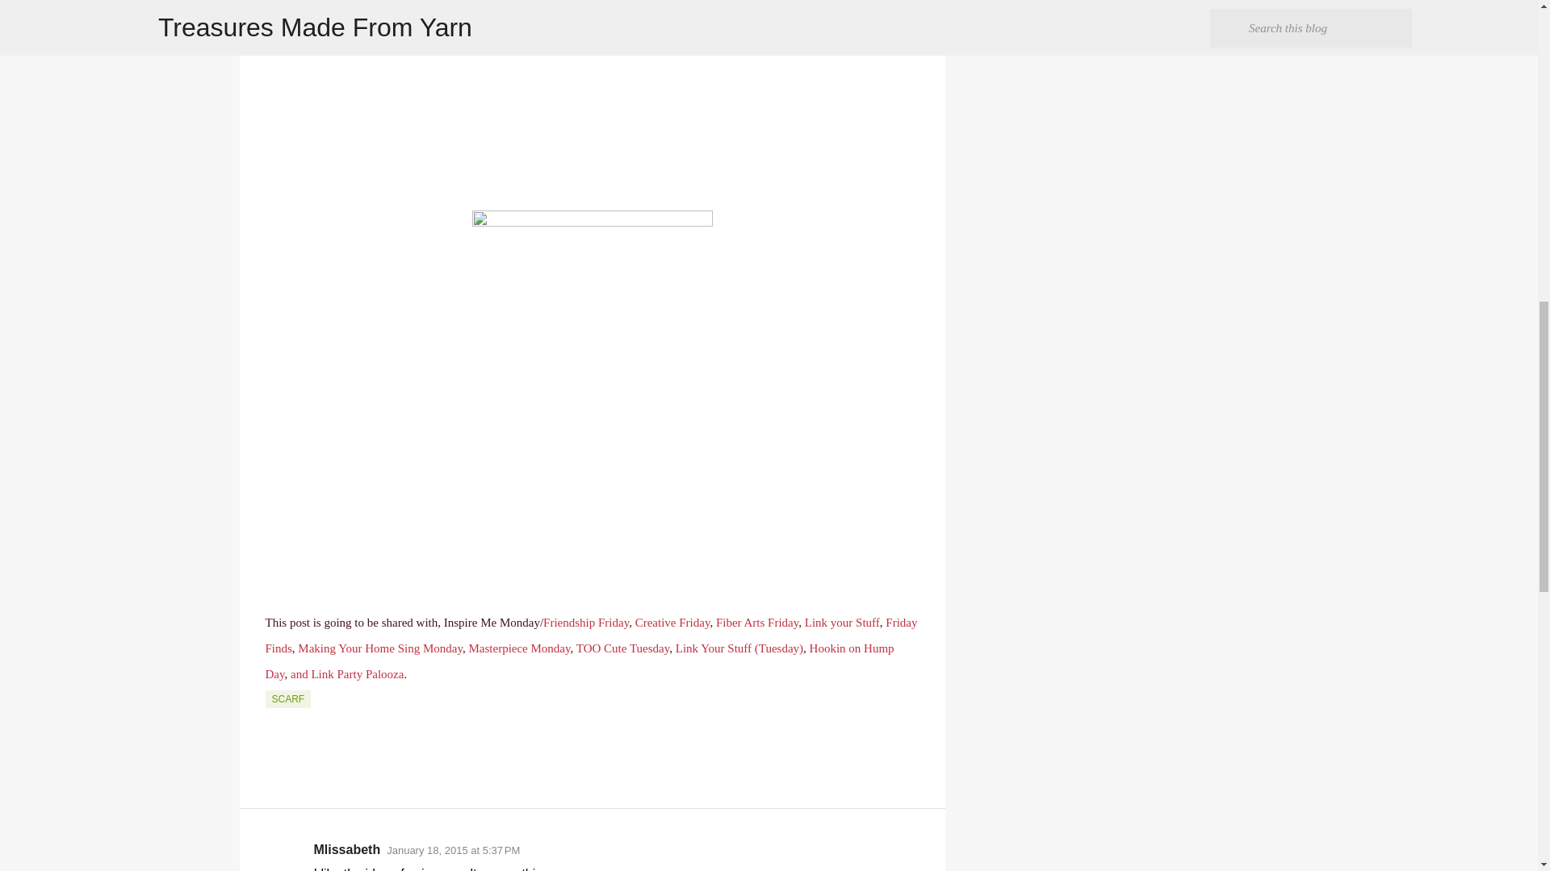  Describe the element at coordinates (672, 622) in the screenshot. I see `Creative Friday` at that location.